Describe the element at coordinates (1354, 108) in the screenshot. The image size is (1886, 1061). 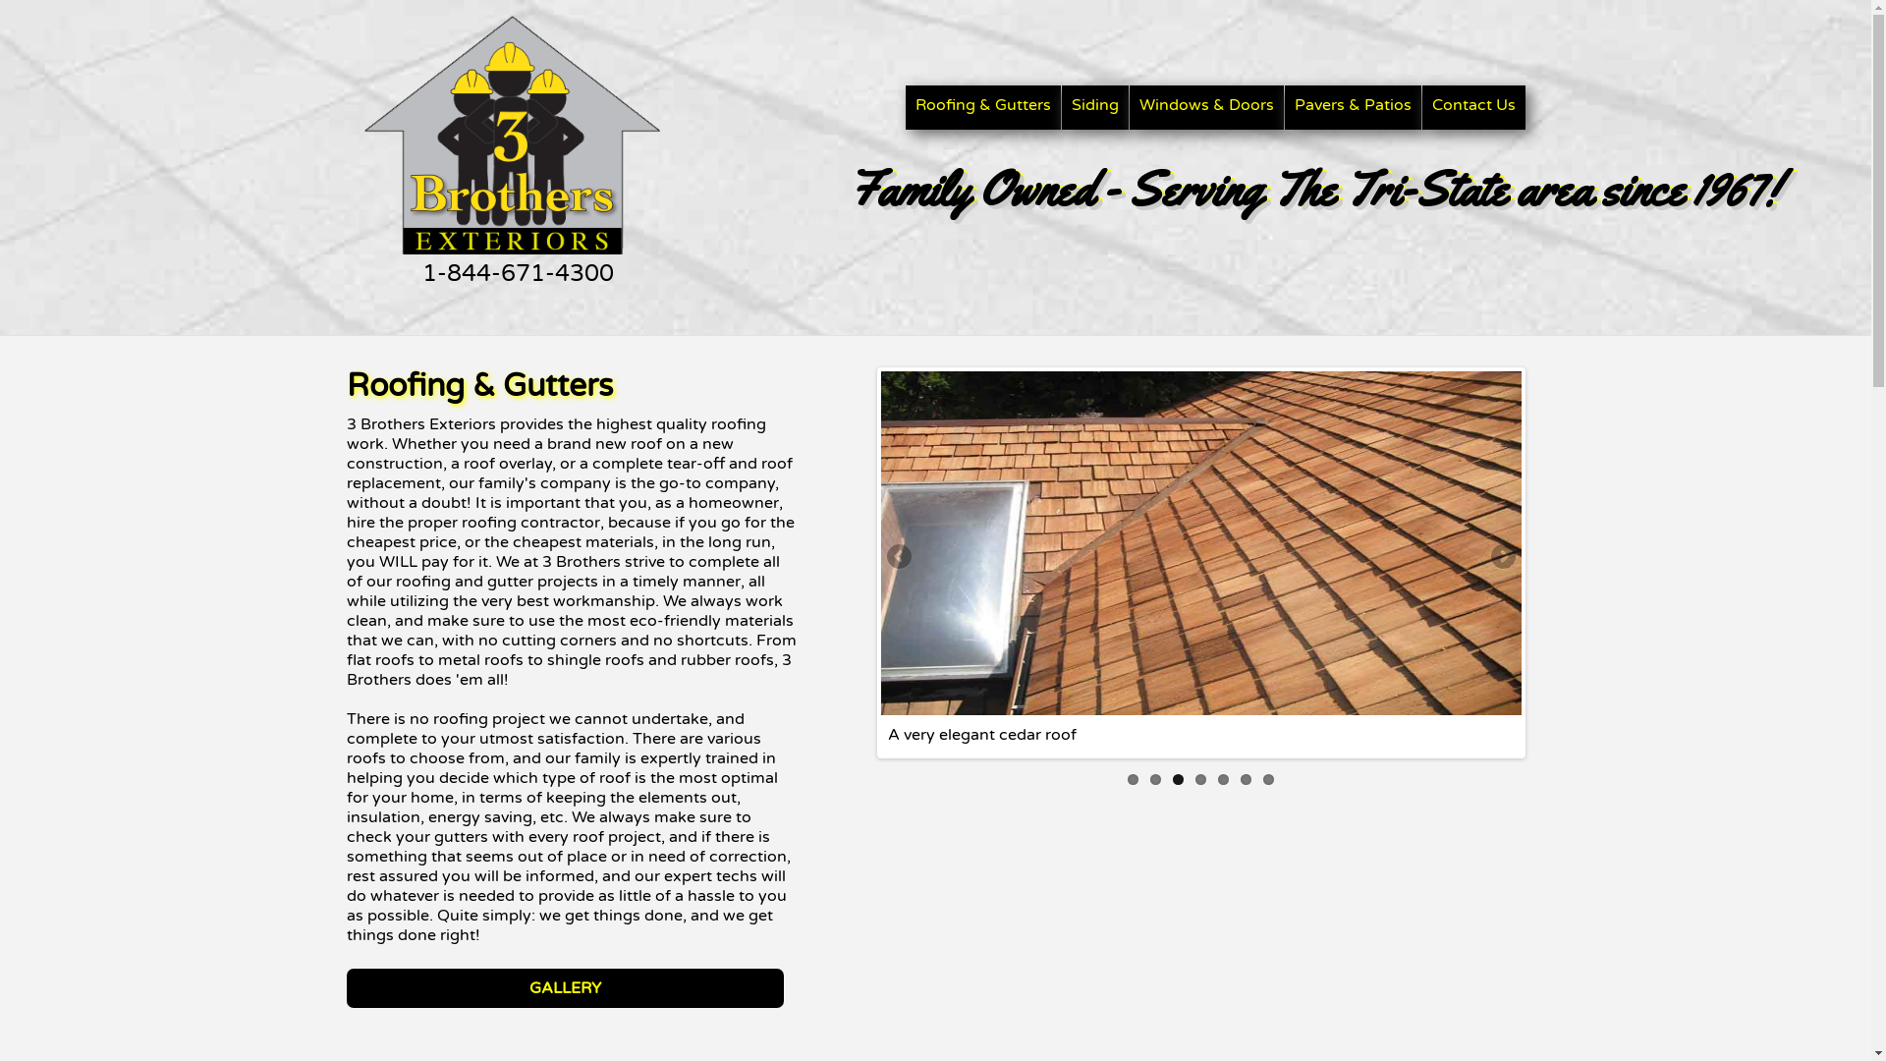
I see `Pavers & Patios` at that location.